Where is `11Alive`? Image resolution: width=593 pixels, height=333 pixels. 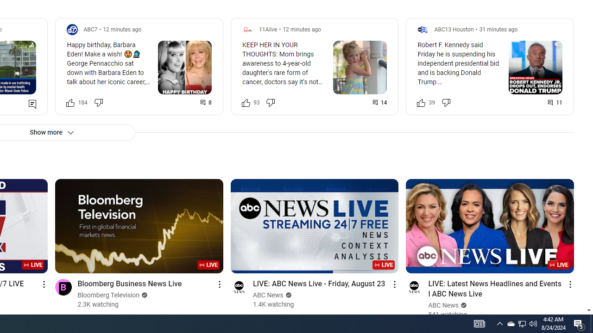
11Alive is located at coordinates (268, 29).